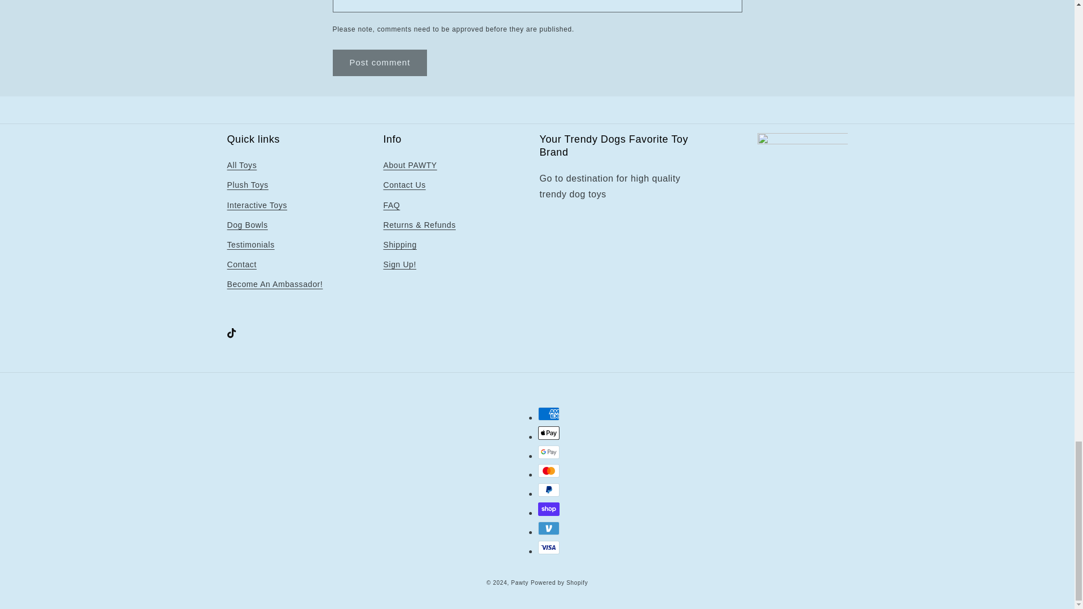 The image size is (1083, 609). Describe the element at coordinates (241, 167) in the screenshot. I see `All Toys` at that location.